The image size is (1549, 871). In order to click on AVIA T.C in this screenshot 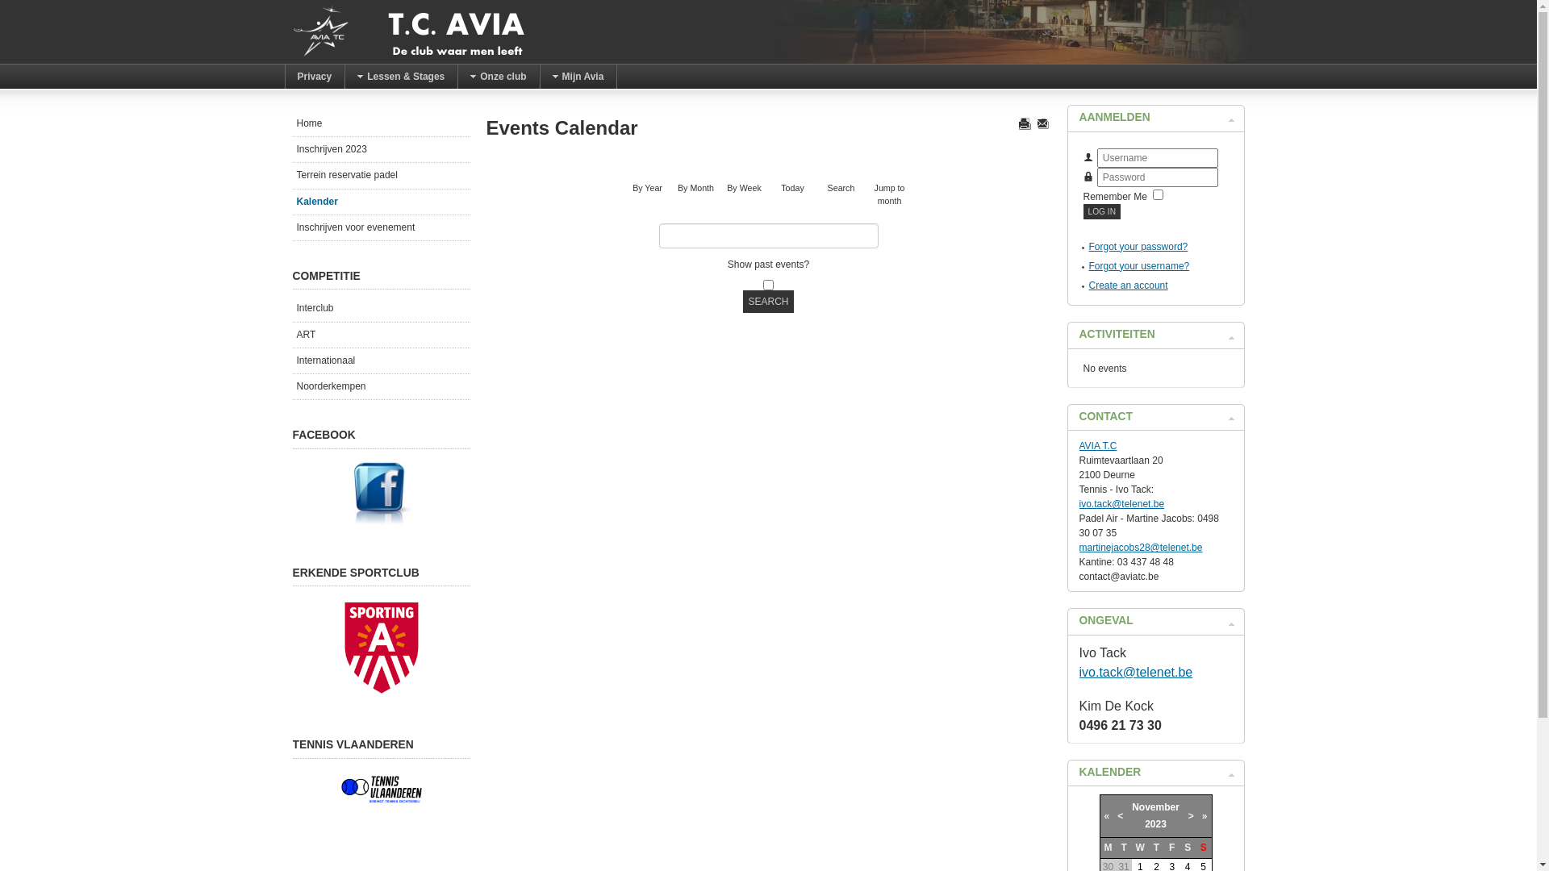, I will do `click(1099, 446)`.